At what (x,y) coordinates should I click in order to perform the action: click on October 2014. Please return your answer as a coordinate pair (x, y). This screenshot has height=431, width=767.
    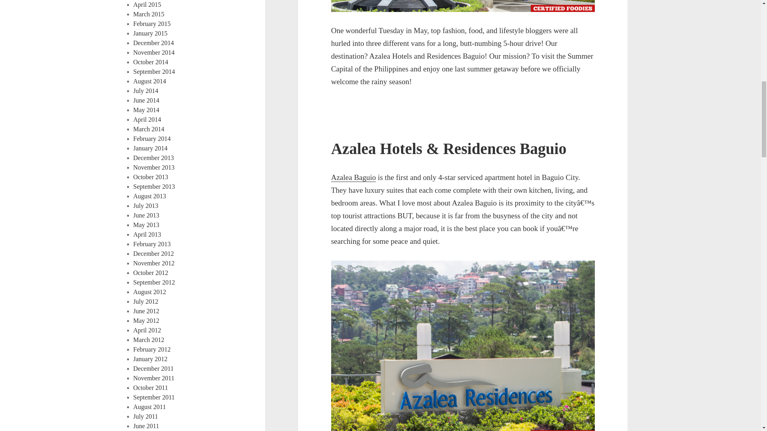
    Looking at the image, I should click on (151, 62).